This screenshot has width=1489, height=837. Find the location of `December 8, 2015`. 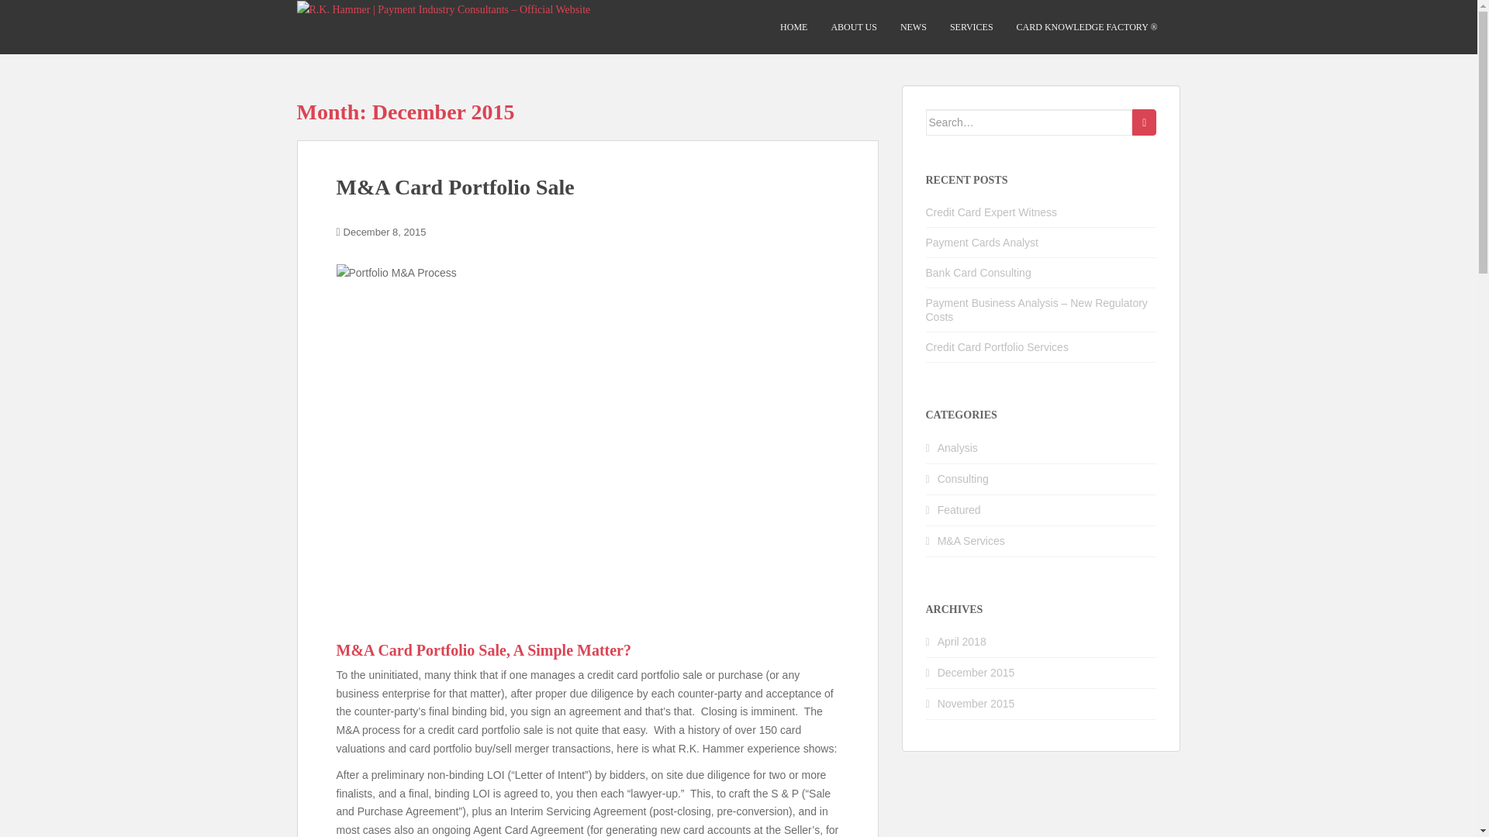

December 8, 2015 is located at coordinates (385, 231).